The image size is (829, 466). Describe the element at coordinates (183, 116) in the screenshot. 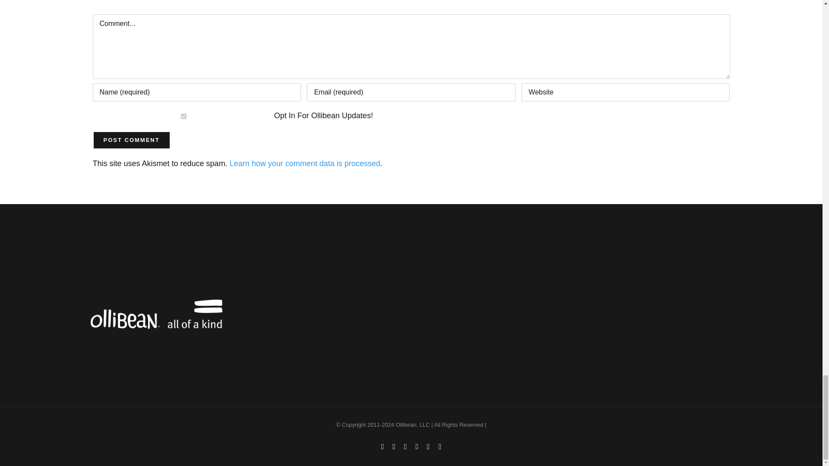

I see `1` at that location.